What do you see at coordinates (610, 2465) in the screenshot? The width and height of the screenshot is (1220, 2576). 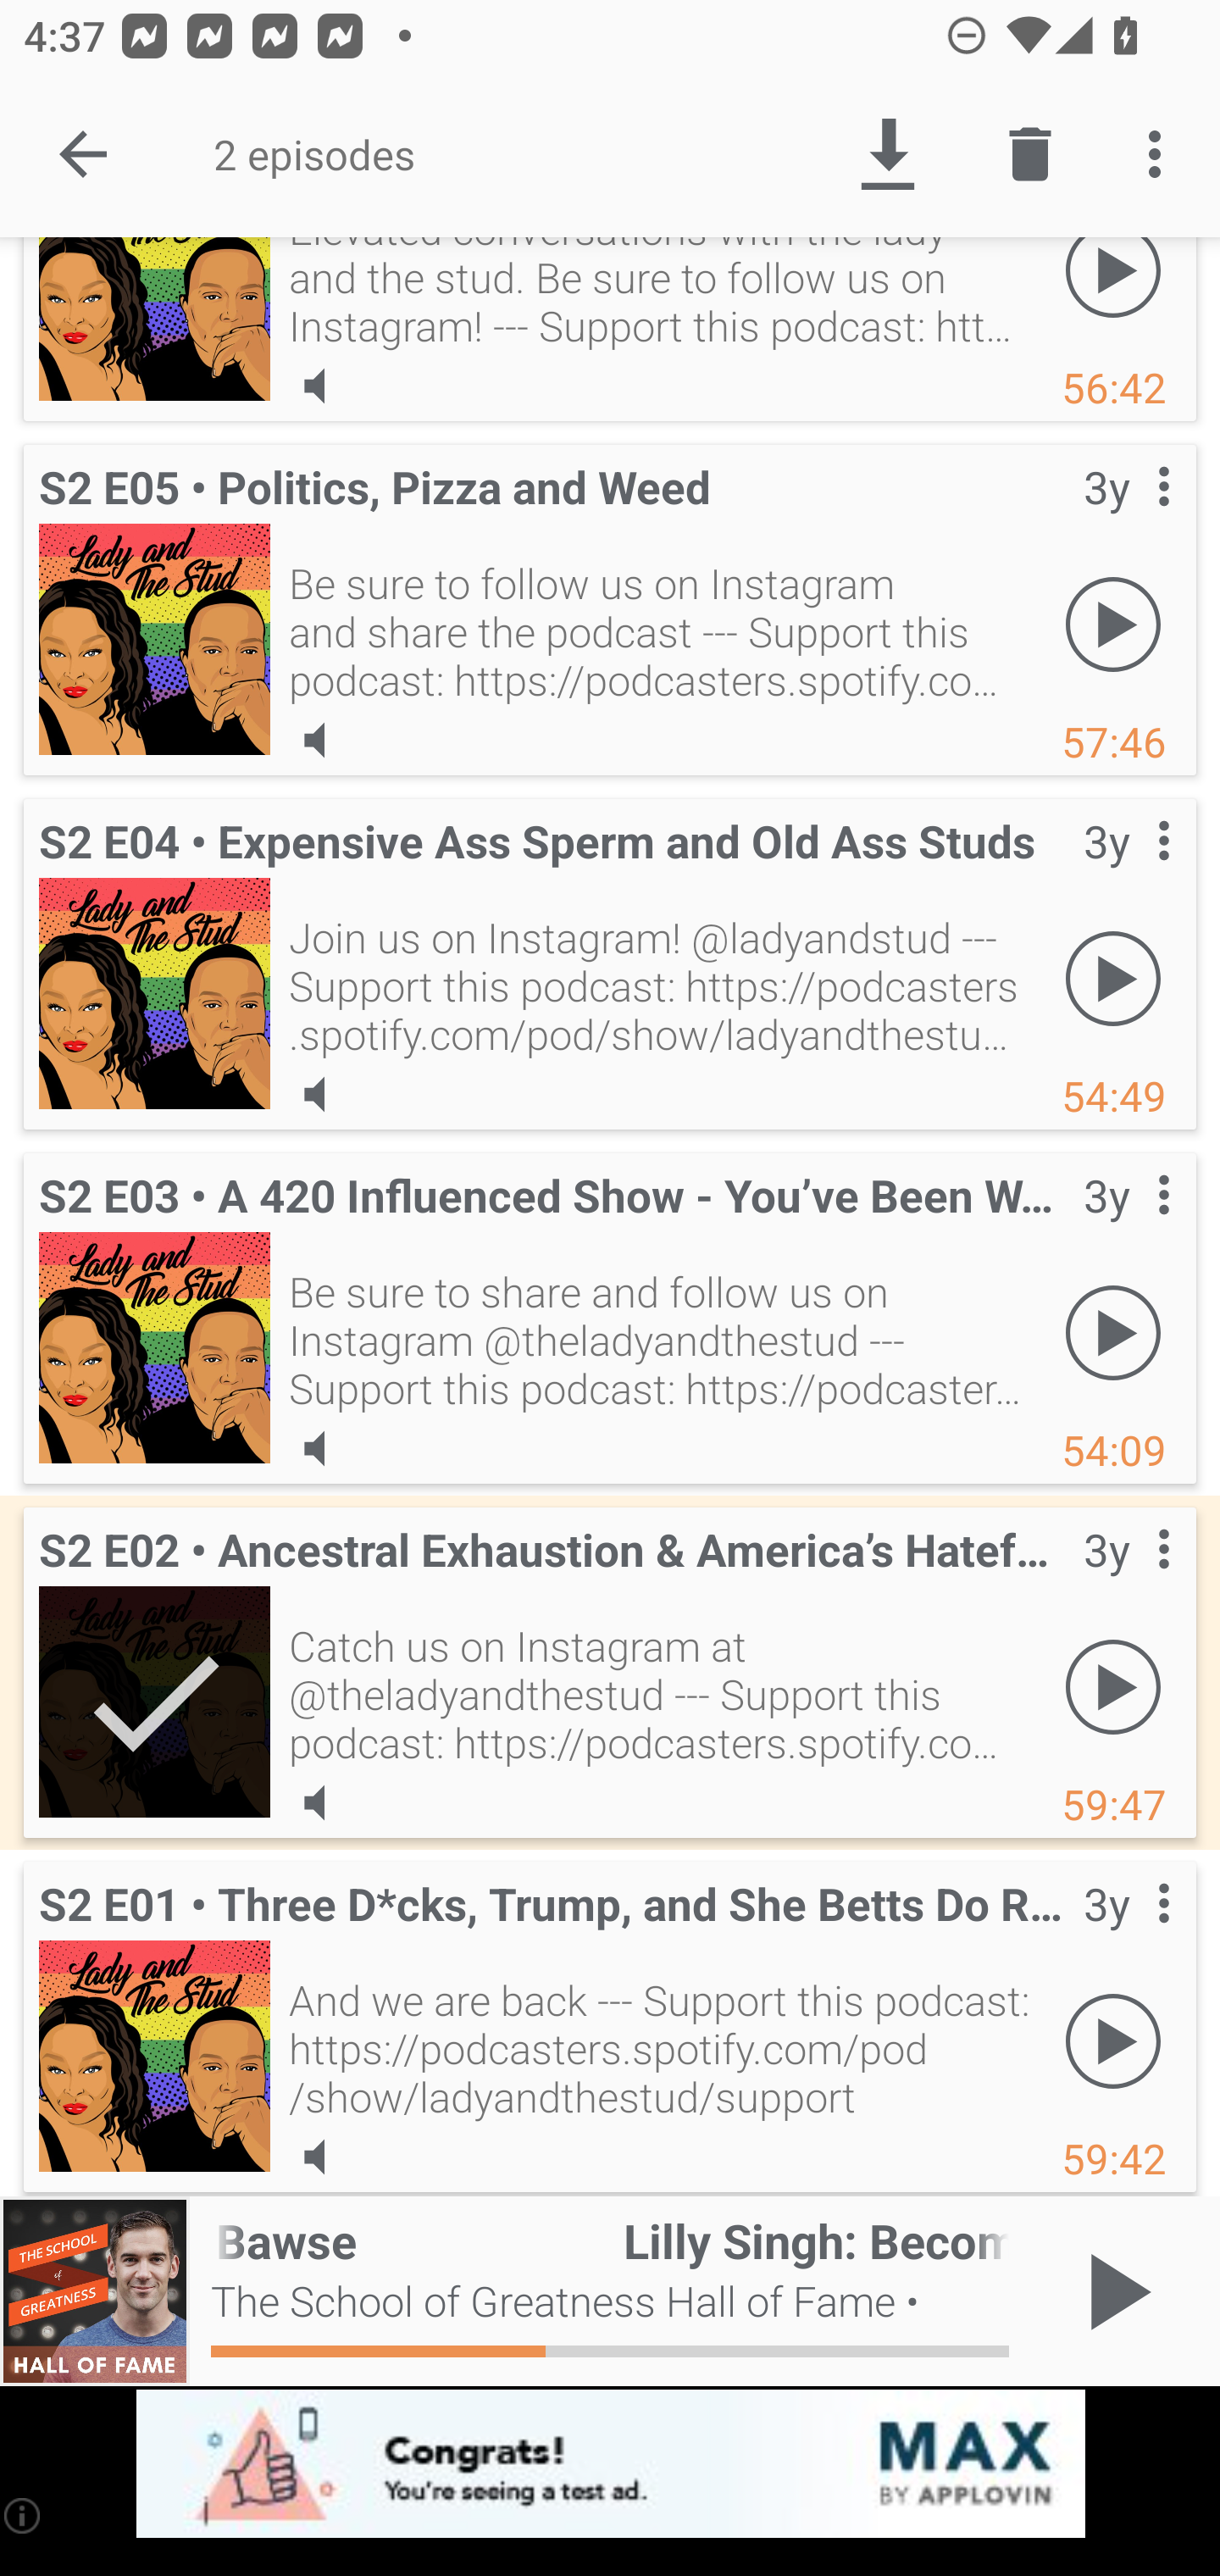 I see `app-monetization` at bounding box center [610, 2465].